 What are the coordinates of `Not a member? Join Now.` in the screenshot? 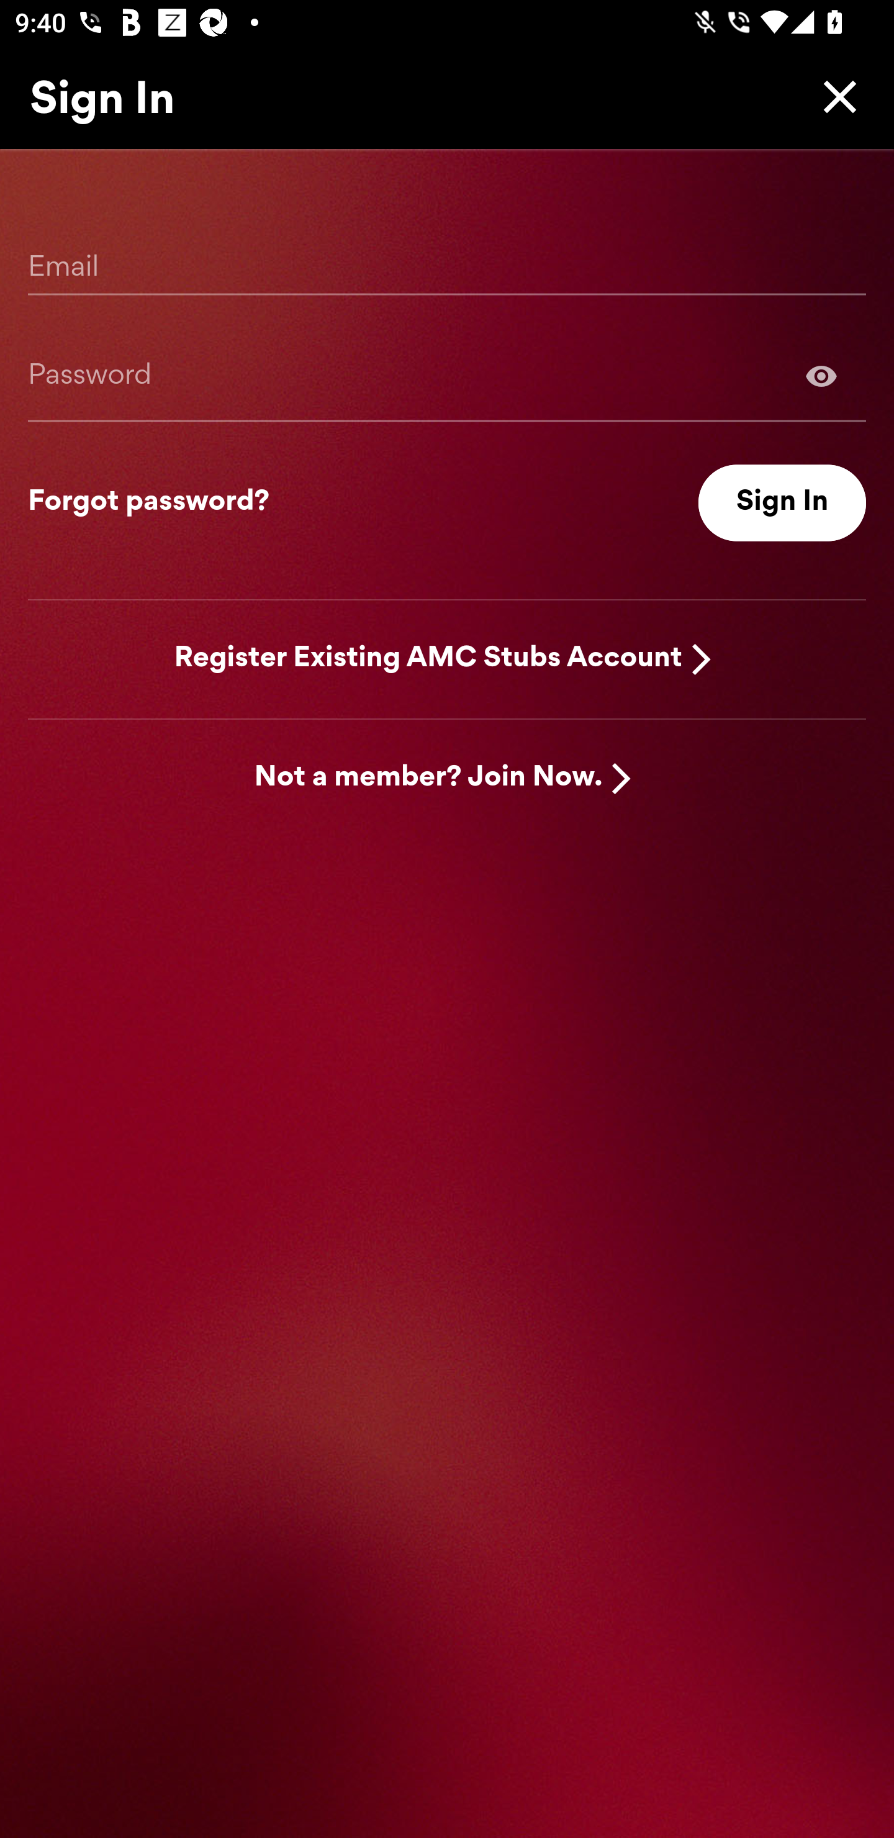 It's located at (428, 779).